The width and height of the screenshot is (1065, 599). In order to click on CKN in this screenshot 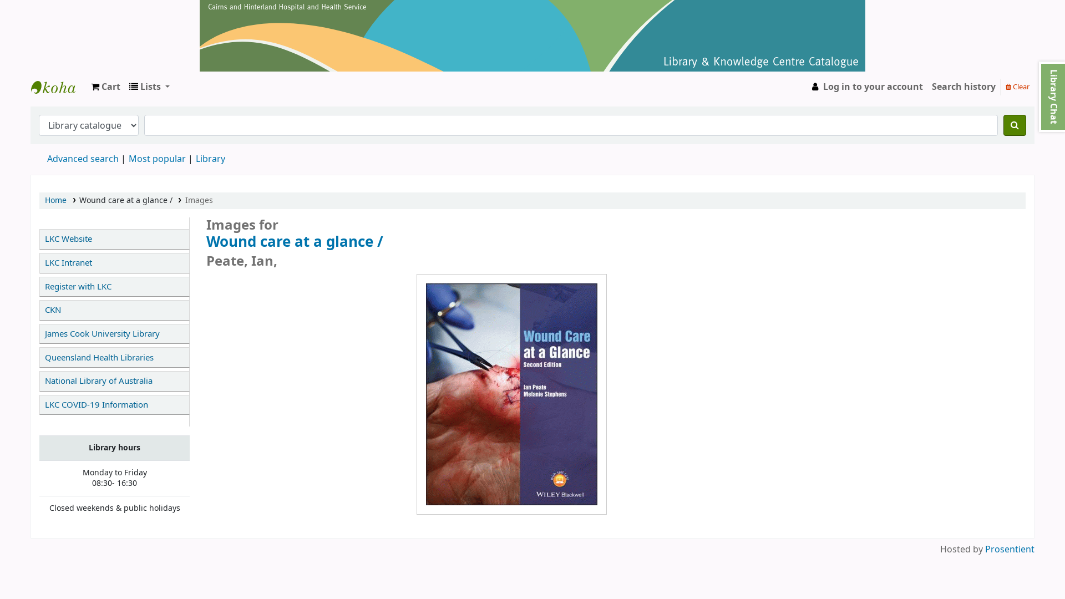, I will do `click(114, 311)`.